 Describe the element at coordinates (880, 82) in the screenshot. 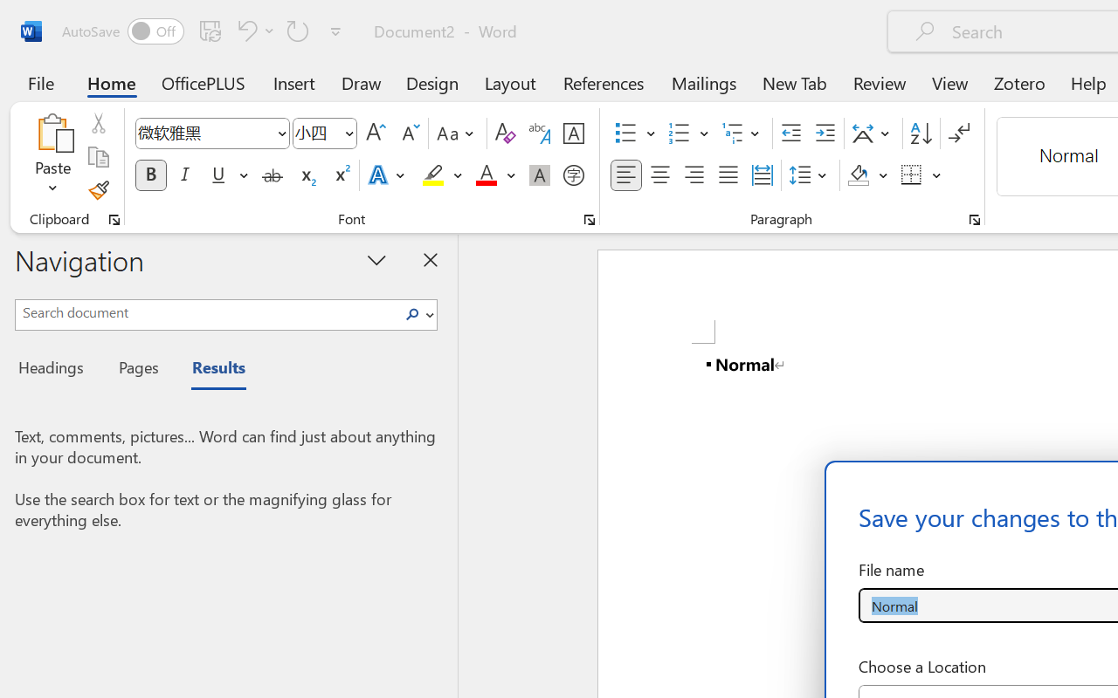

I see `Review` at that location.